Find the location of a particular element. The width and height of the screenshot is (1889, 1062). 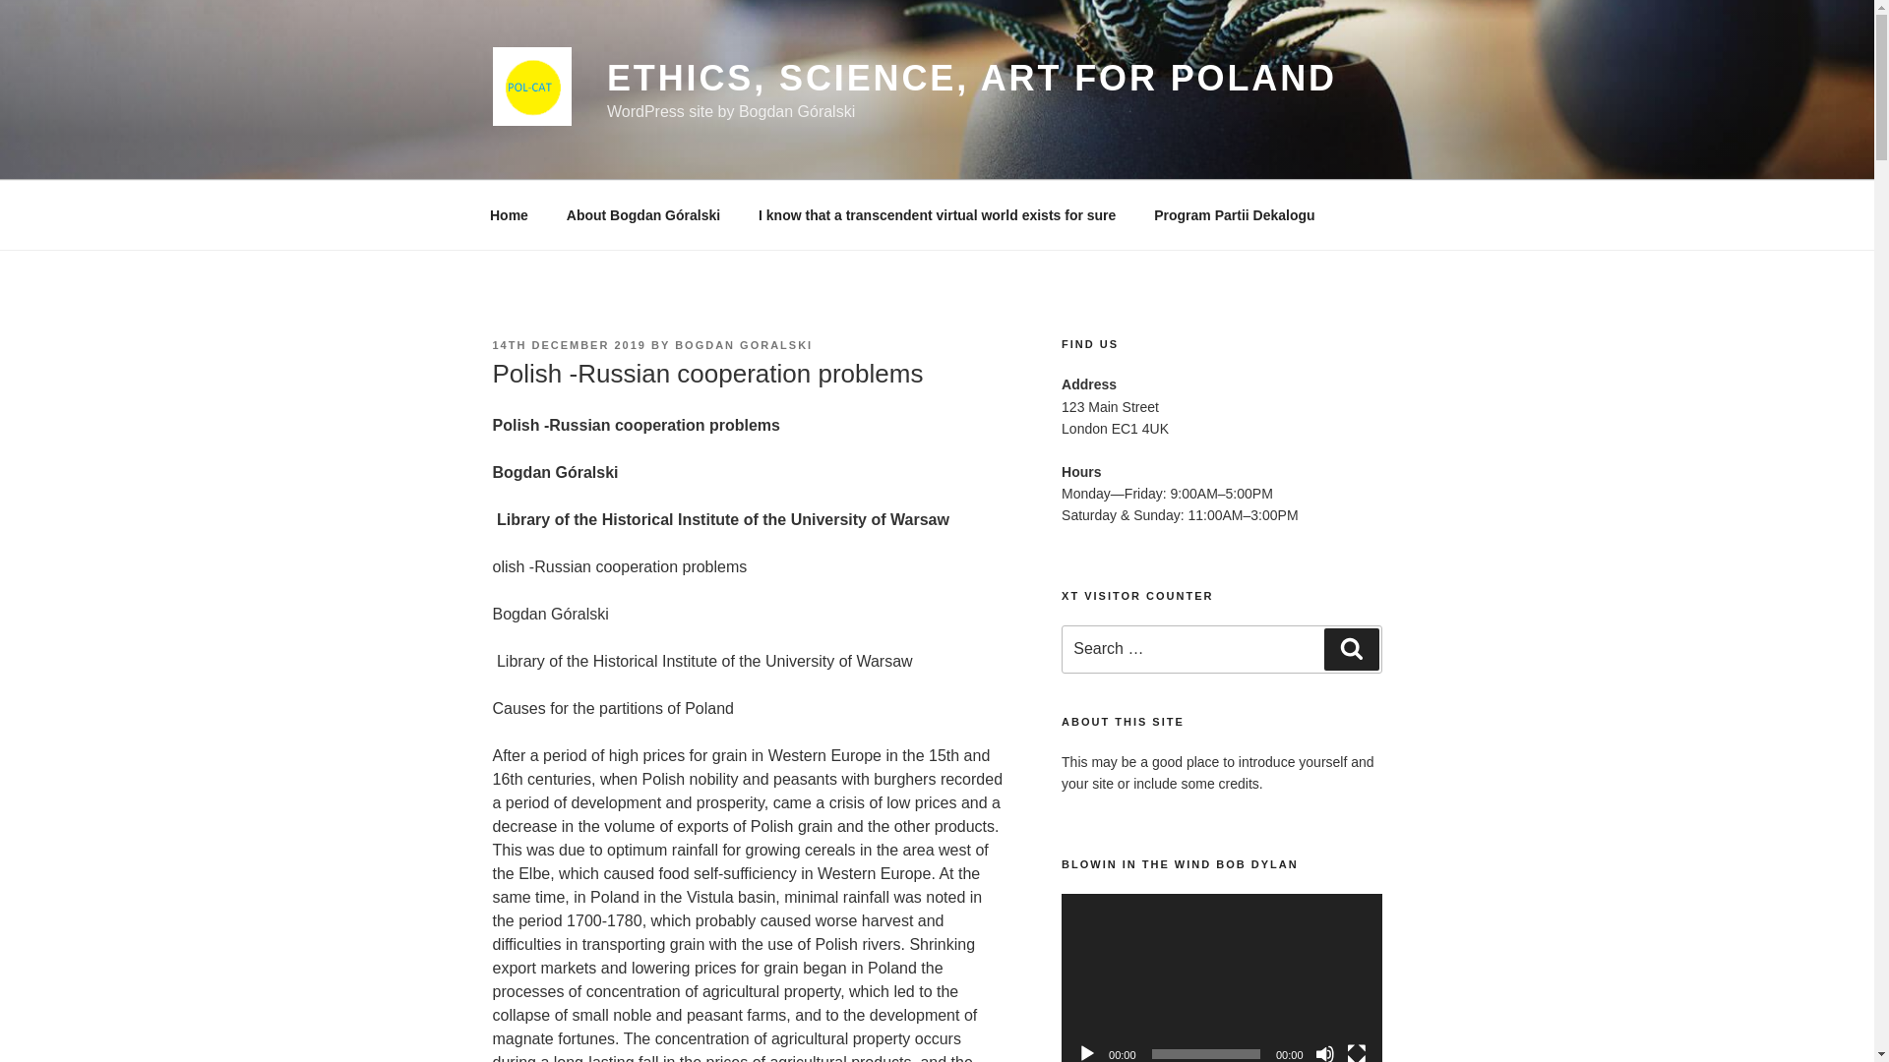

Home is located at coordinates (509, 144).